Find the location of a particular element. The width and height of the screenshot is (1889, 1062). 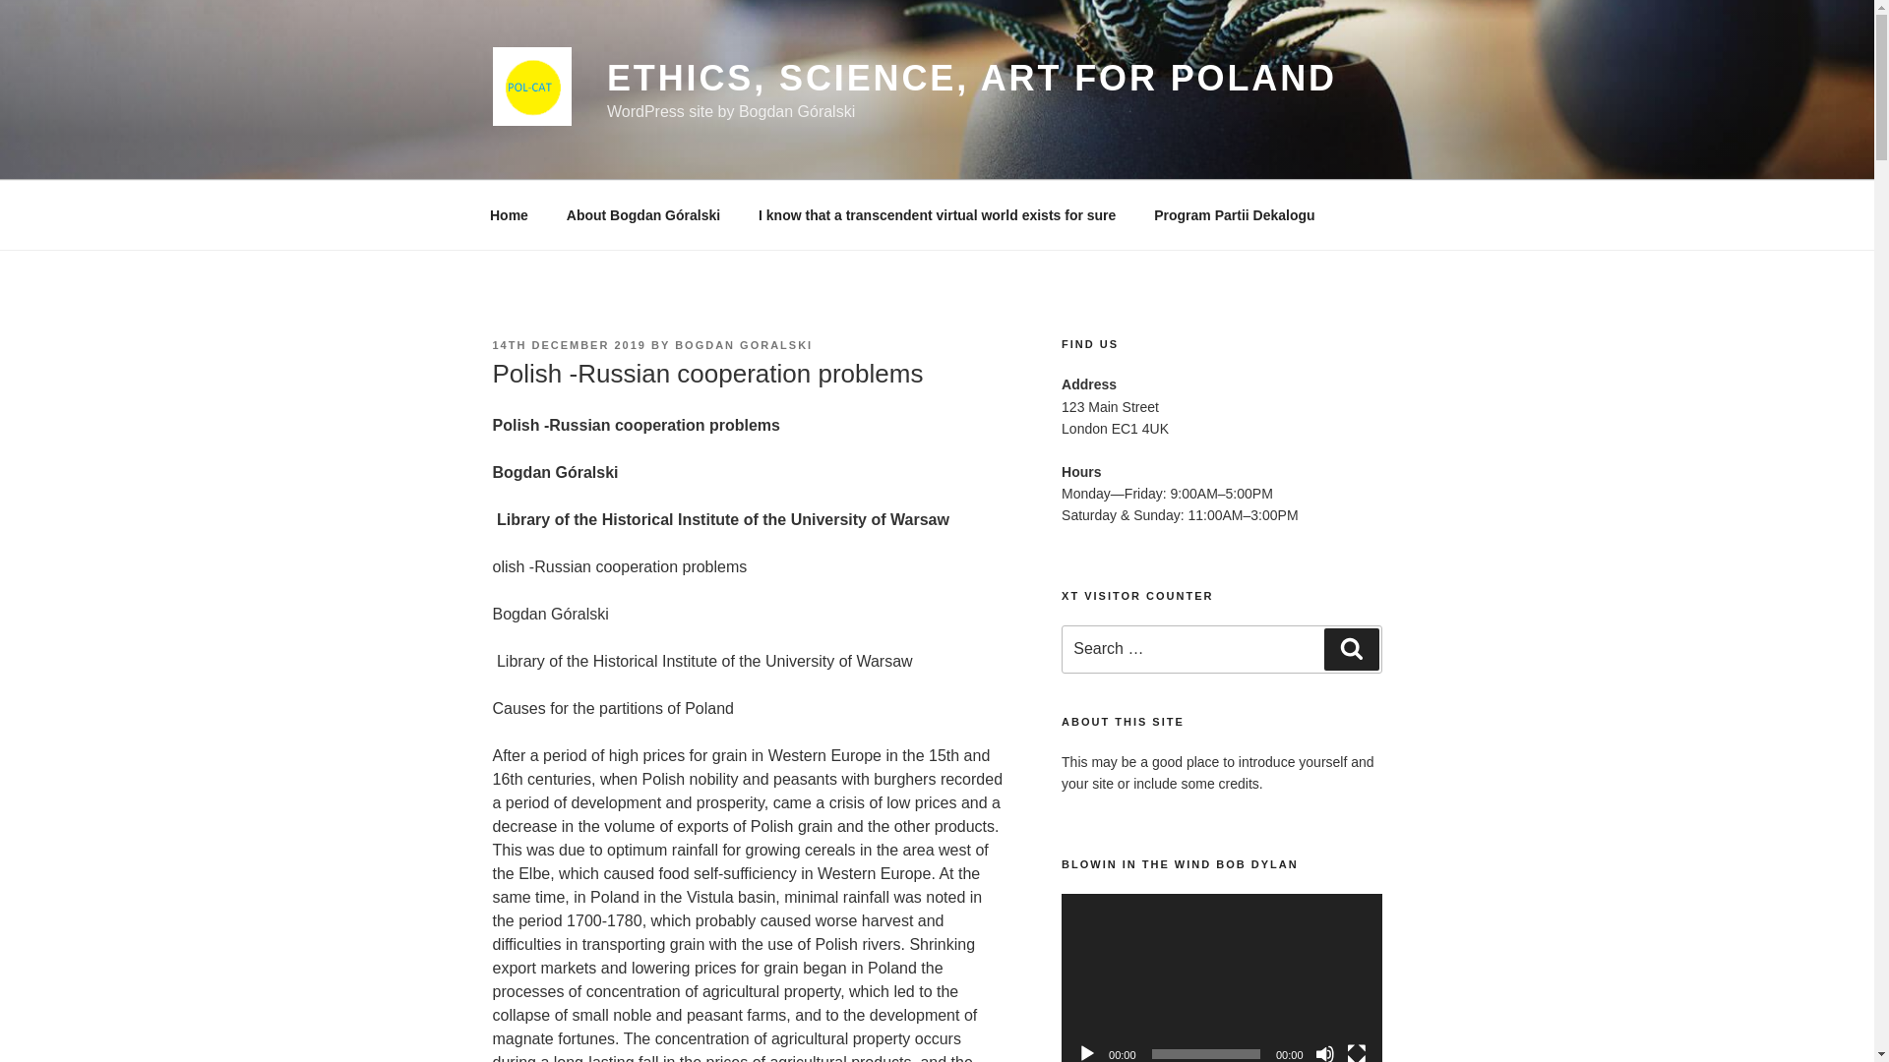

Home is located at coordinates (509, 144).